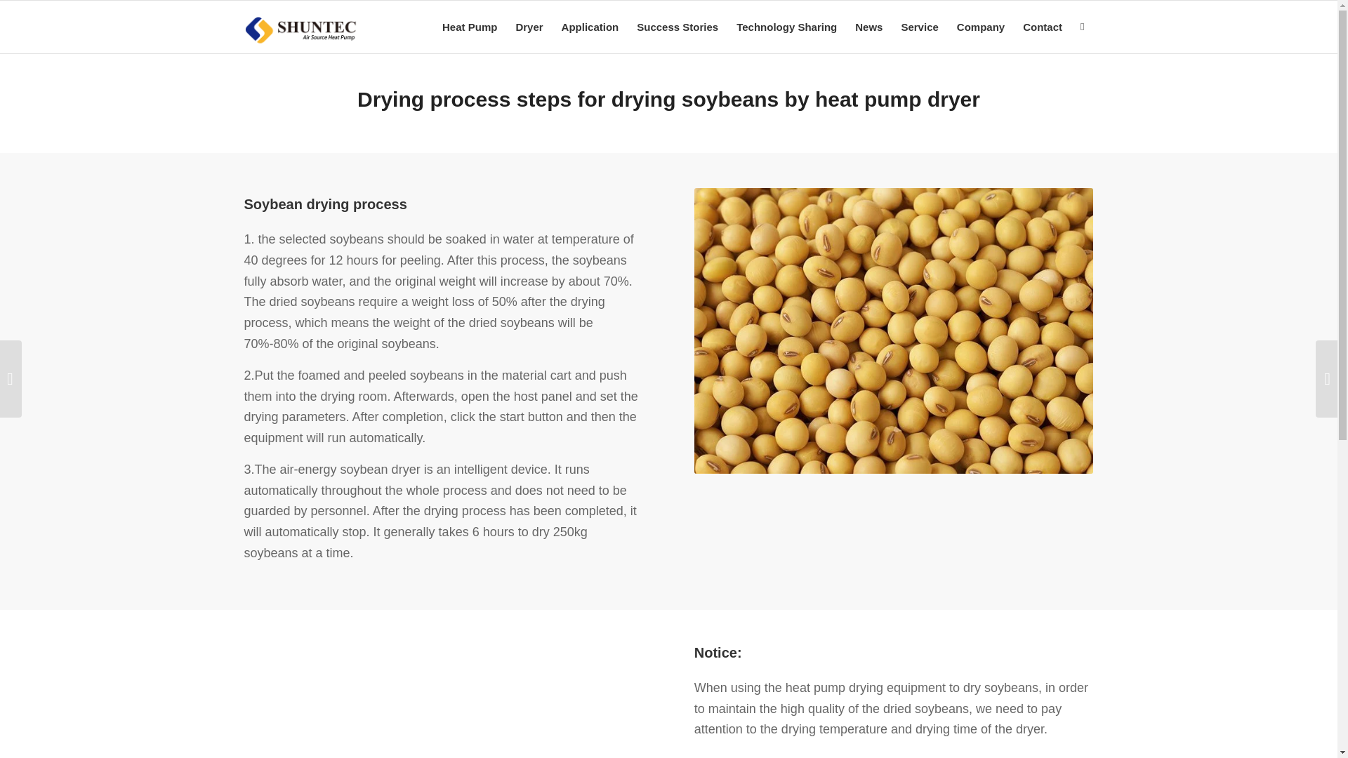  Describe the element at coordinates (444, 702) in the screenshot. I see `drying-soybeans-by-heat-pump-dryer` at that location.